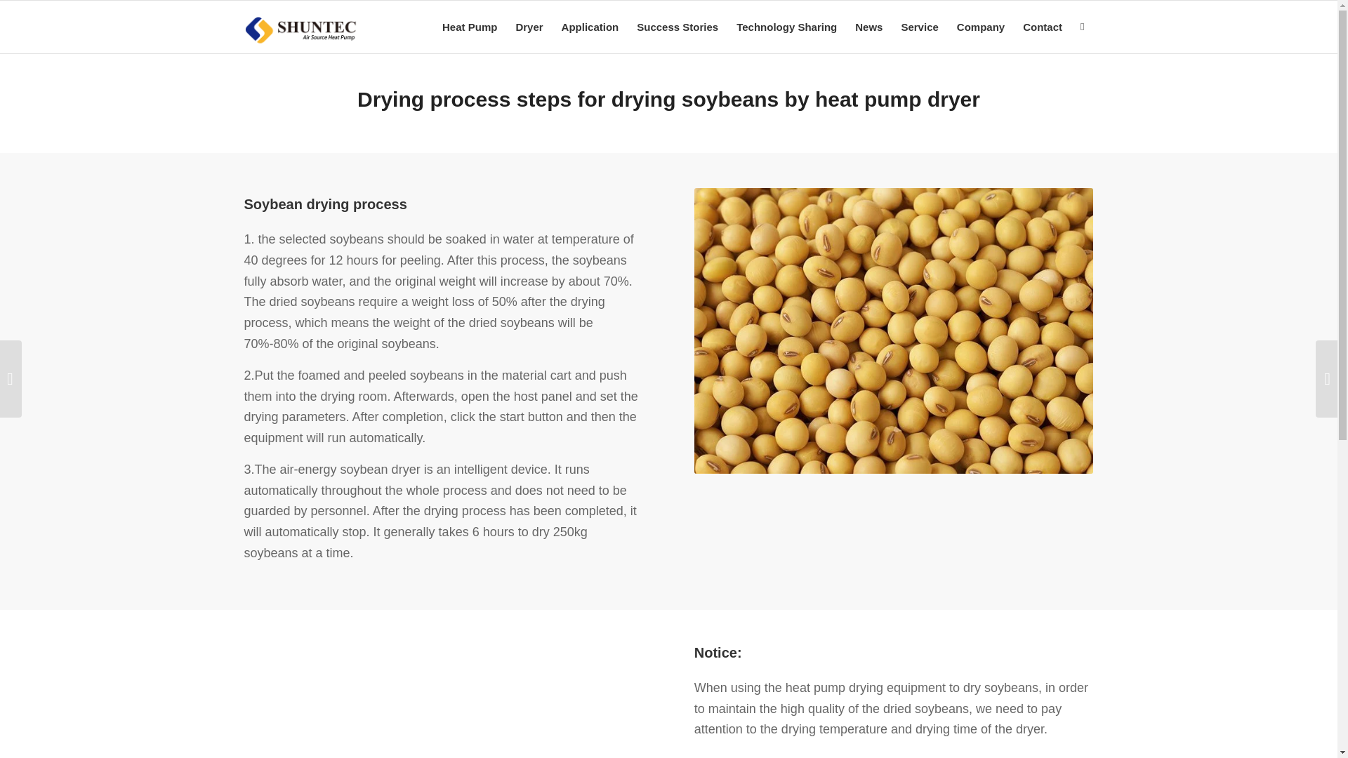  Describe the element at coordinates (444, 702) in the screenshot. I see `drying-soybeans-by-heat-pump-dryer` at that location.